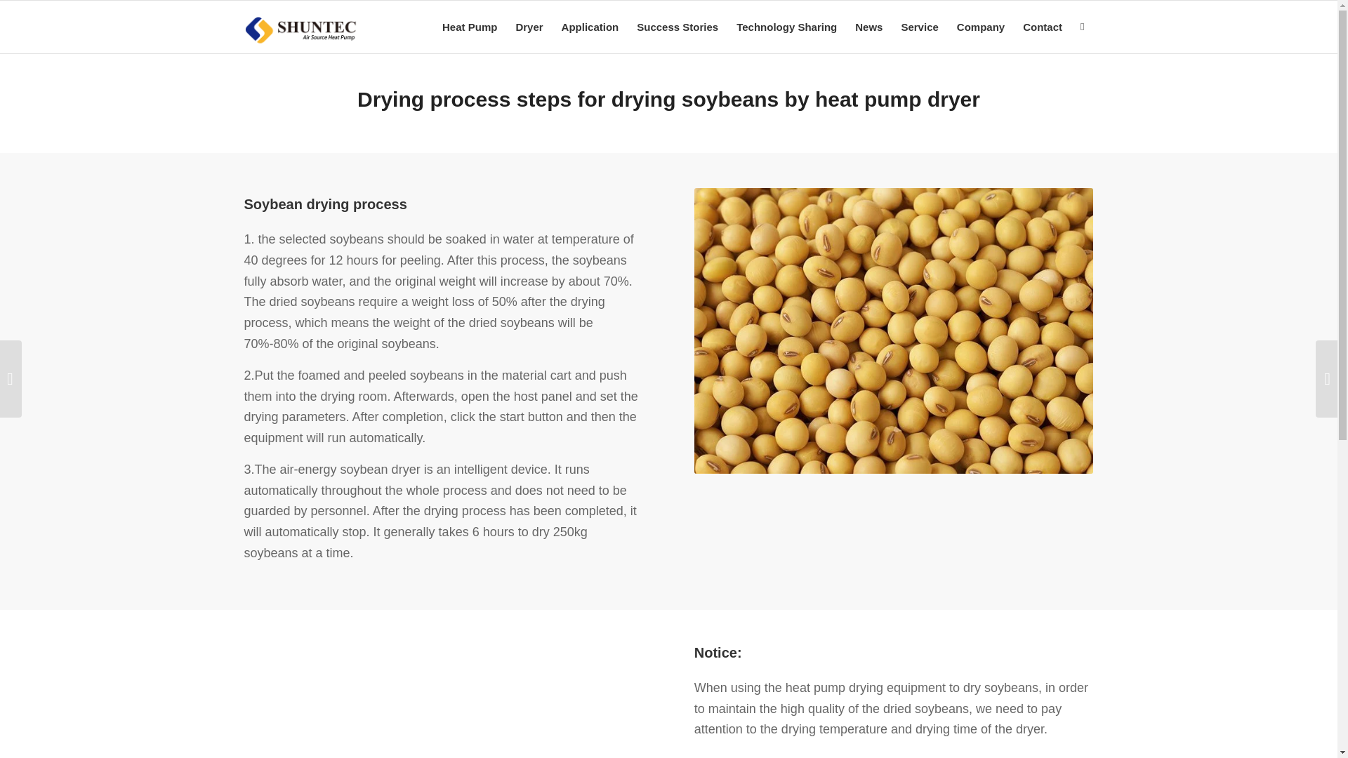  Describe the element at coordinates (444, 702) in the screenshot. I see `drying-soybeans-by-heat-pump-dryer` at that location.